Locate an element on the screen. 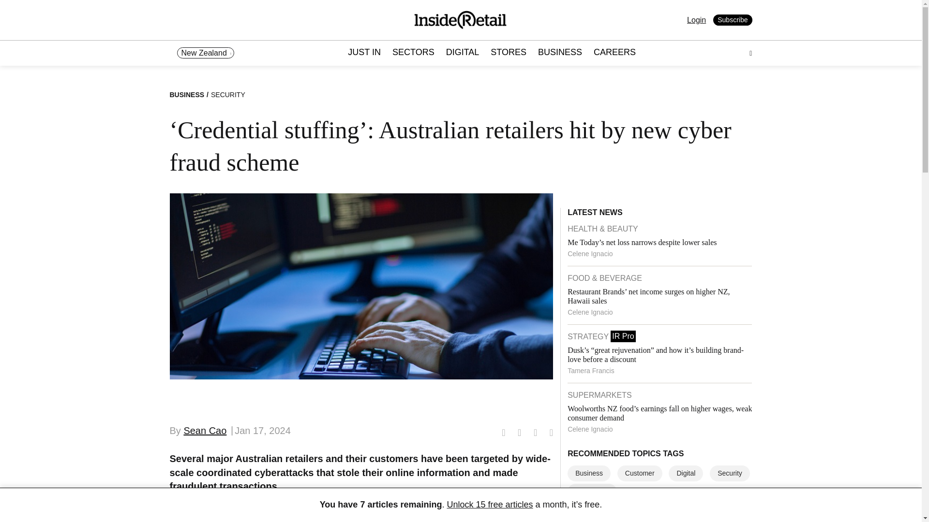 This screenshot has height=522, width=929. Security is located at coordinates (730, 473).